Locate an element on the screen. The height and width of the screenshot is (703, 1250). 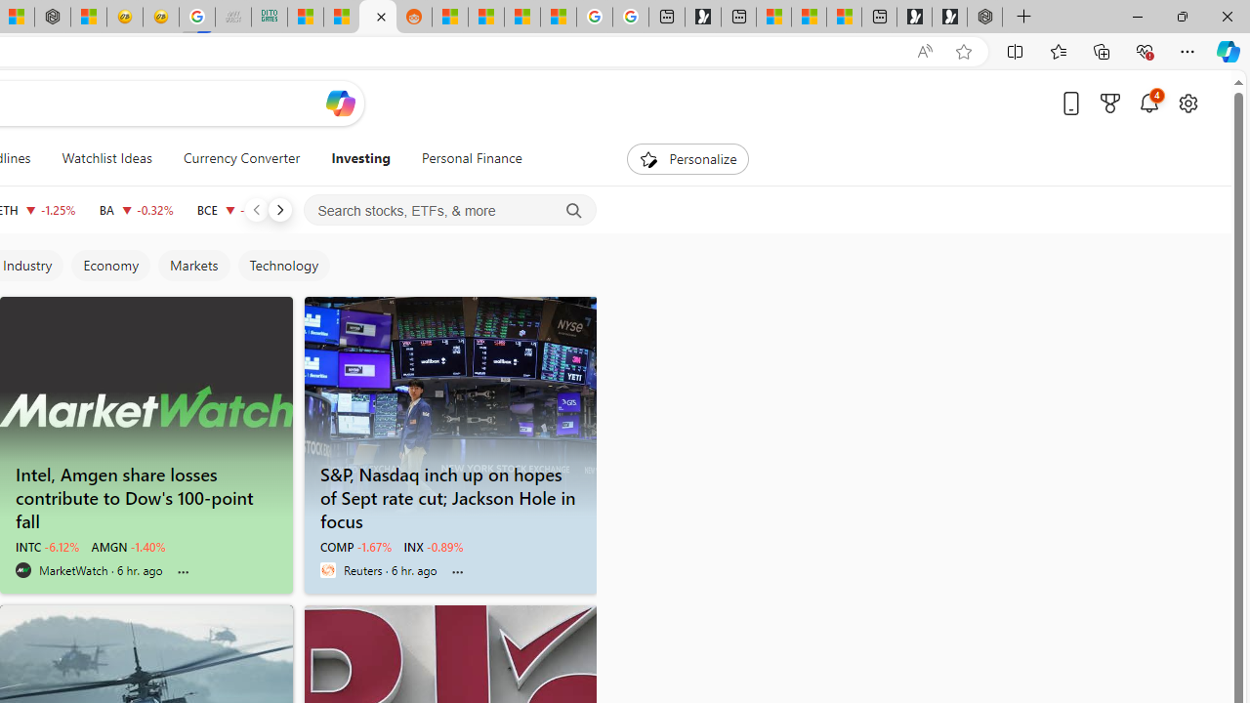
Collections is located at coordinates (1102, 51).